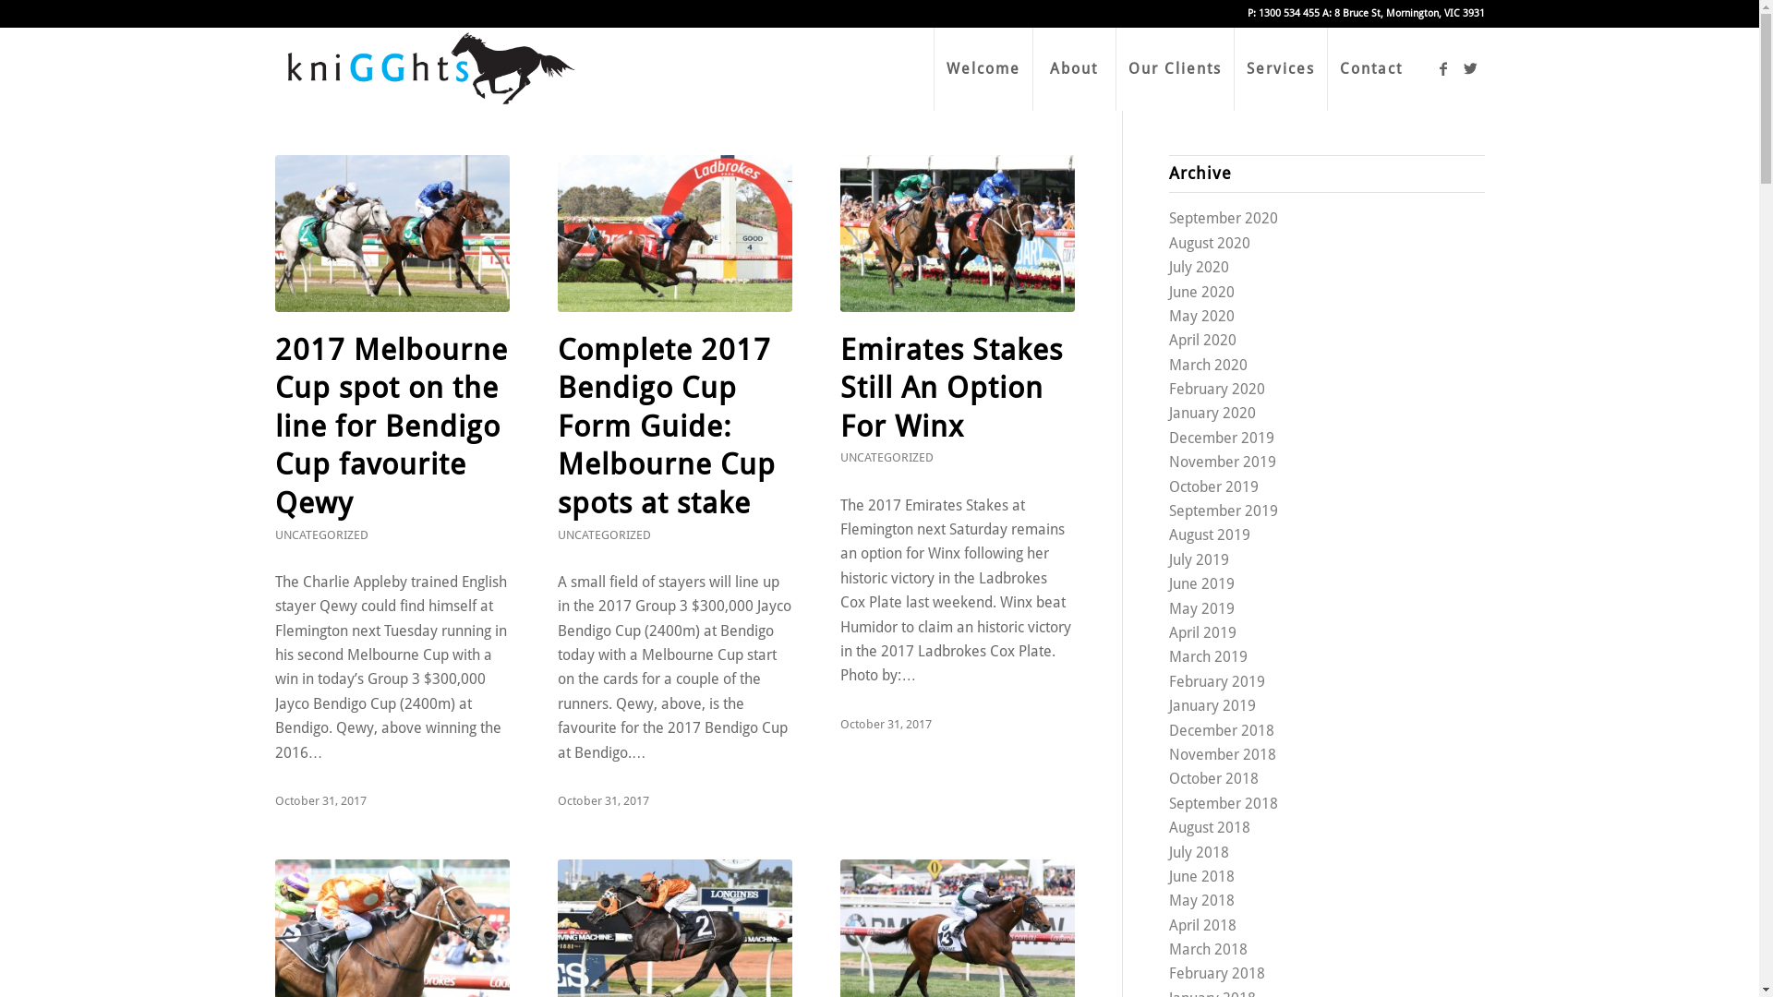 The image size is (1773, 997). What do you see at coordinates (1175, 69) in the screenshot?
I see `Our Clients` at bounding box center [1175, 69].